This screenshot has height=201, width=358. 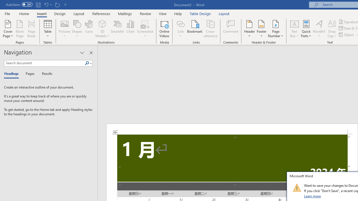 What do you see at coordinates (180, 23) in the screenshot?
I see `Link` at bounding box center [180, 23].